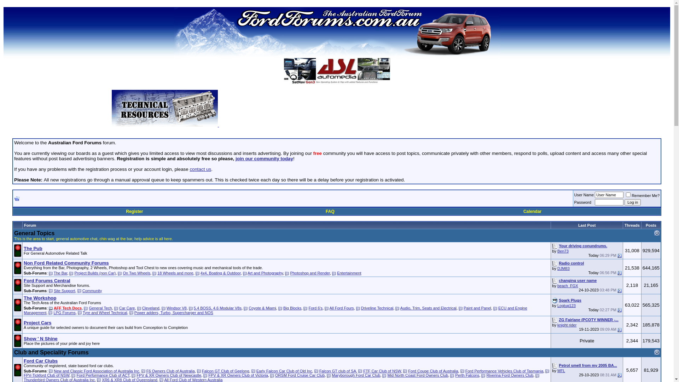 The image size is (679, 382). I want to click on Spark Plugs, so click(570, 300).